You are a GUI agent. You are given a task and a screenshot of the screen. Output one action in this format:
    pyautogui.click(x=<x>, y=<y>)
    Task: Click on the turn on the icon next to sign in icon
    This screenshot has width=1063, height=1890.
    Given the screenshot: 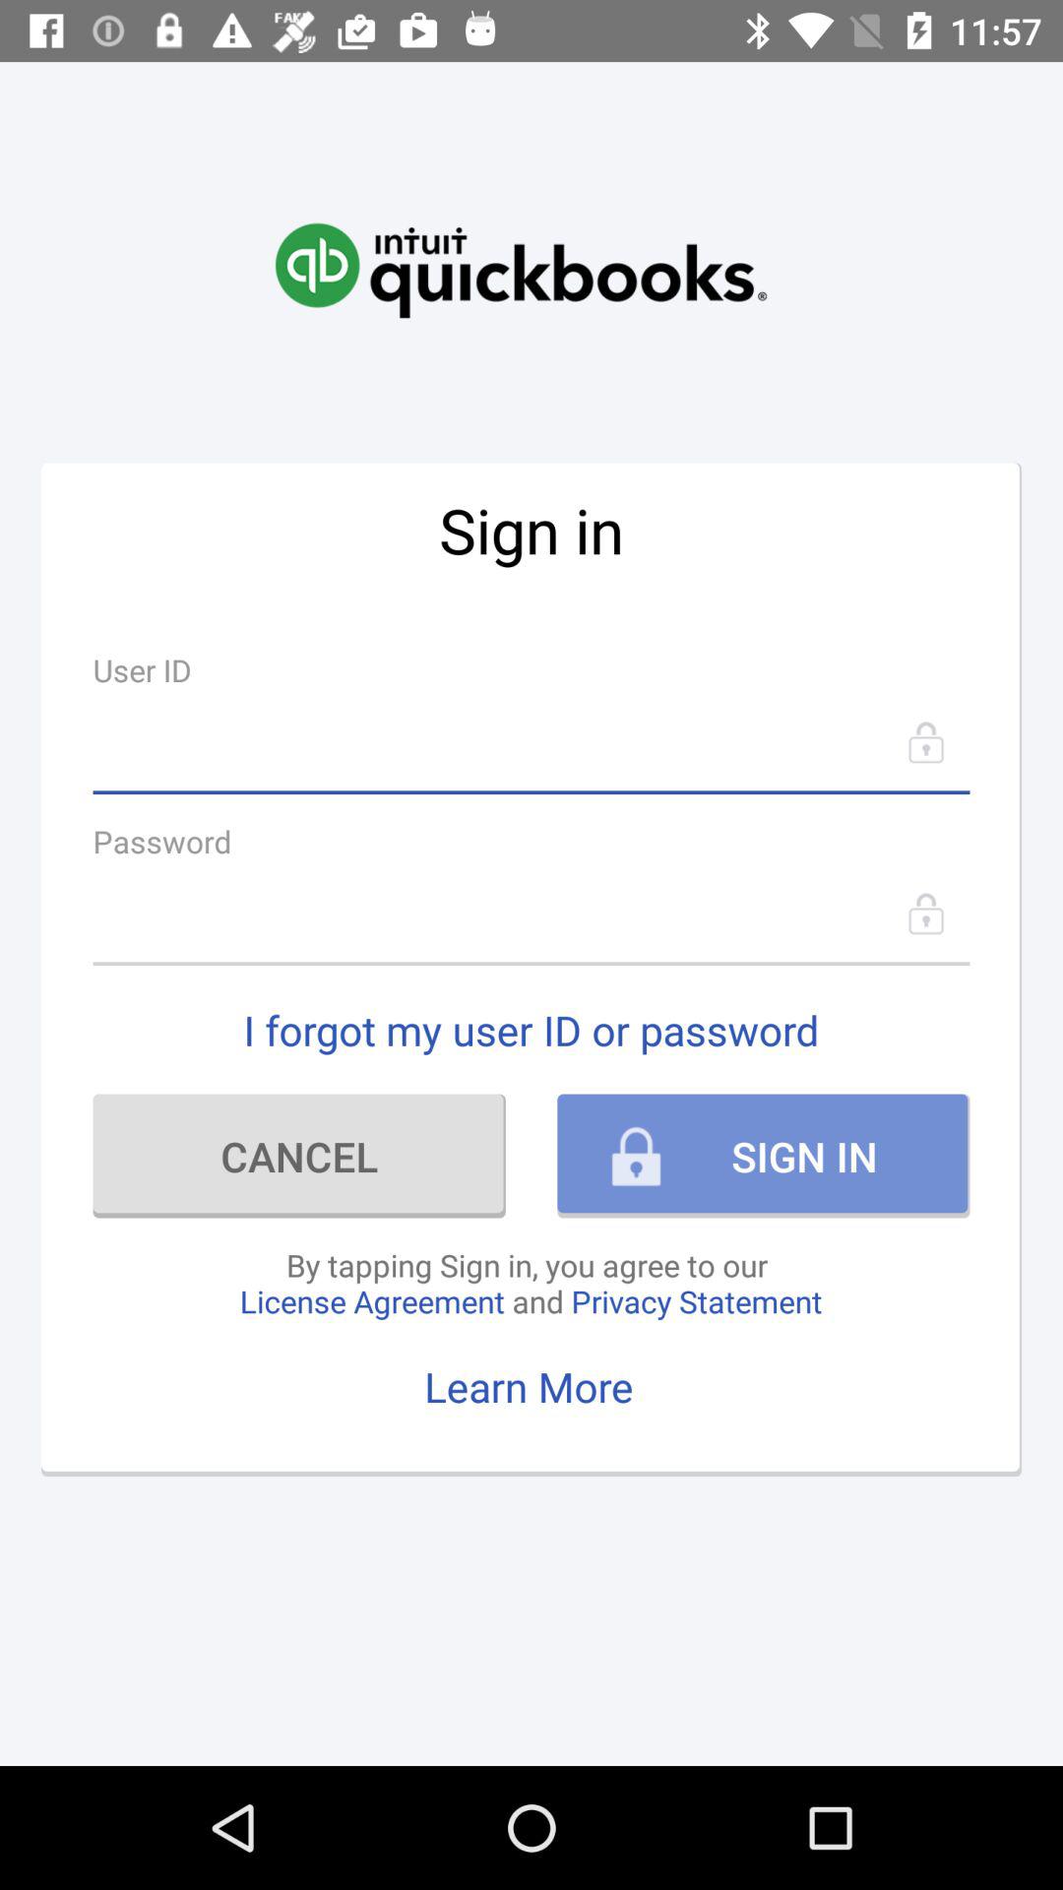 What is the action you would take?
    pyautogui.click(x=299, y=1156)
    